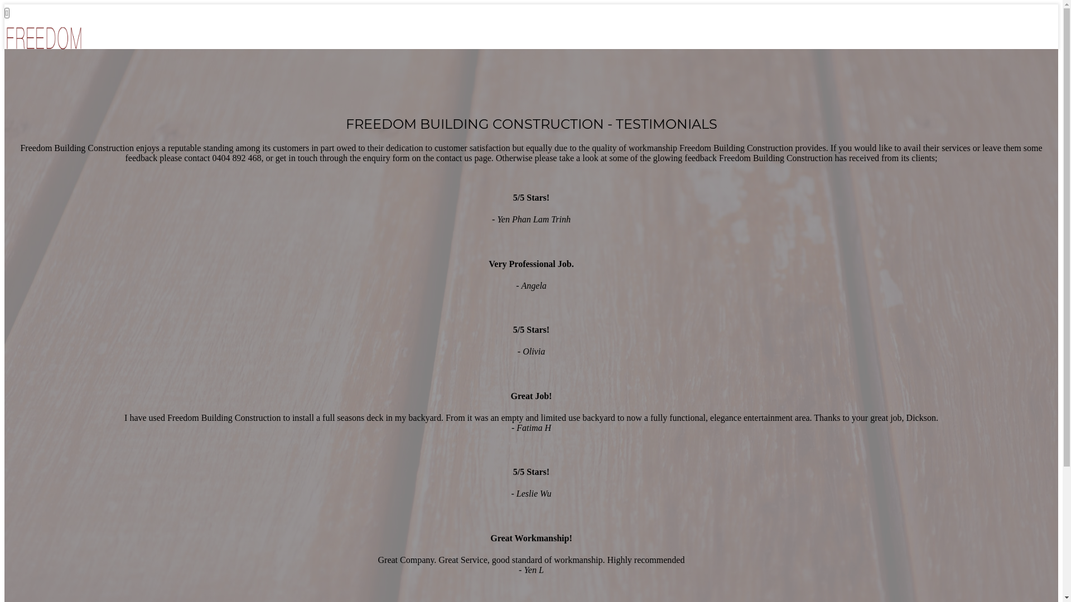  What do you see at coordinates (38, 79) in the screenshot?
I see `Home` at bounding box center [38, 79].